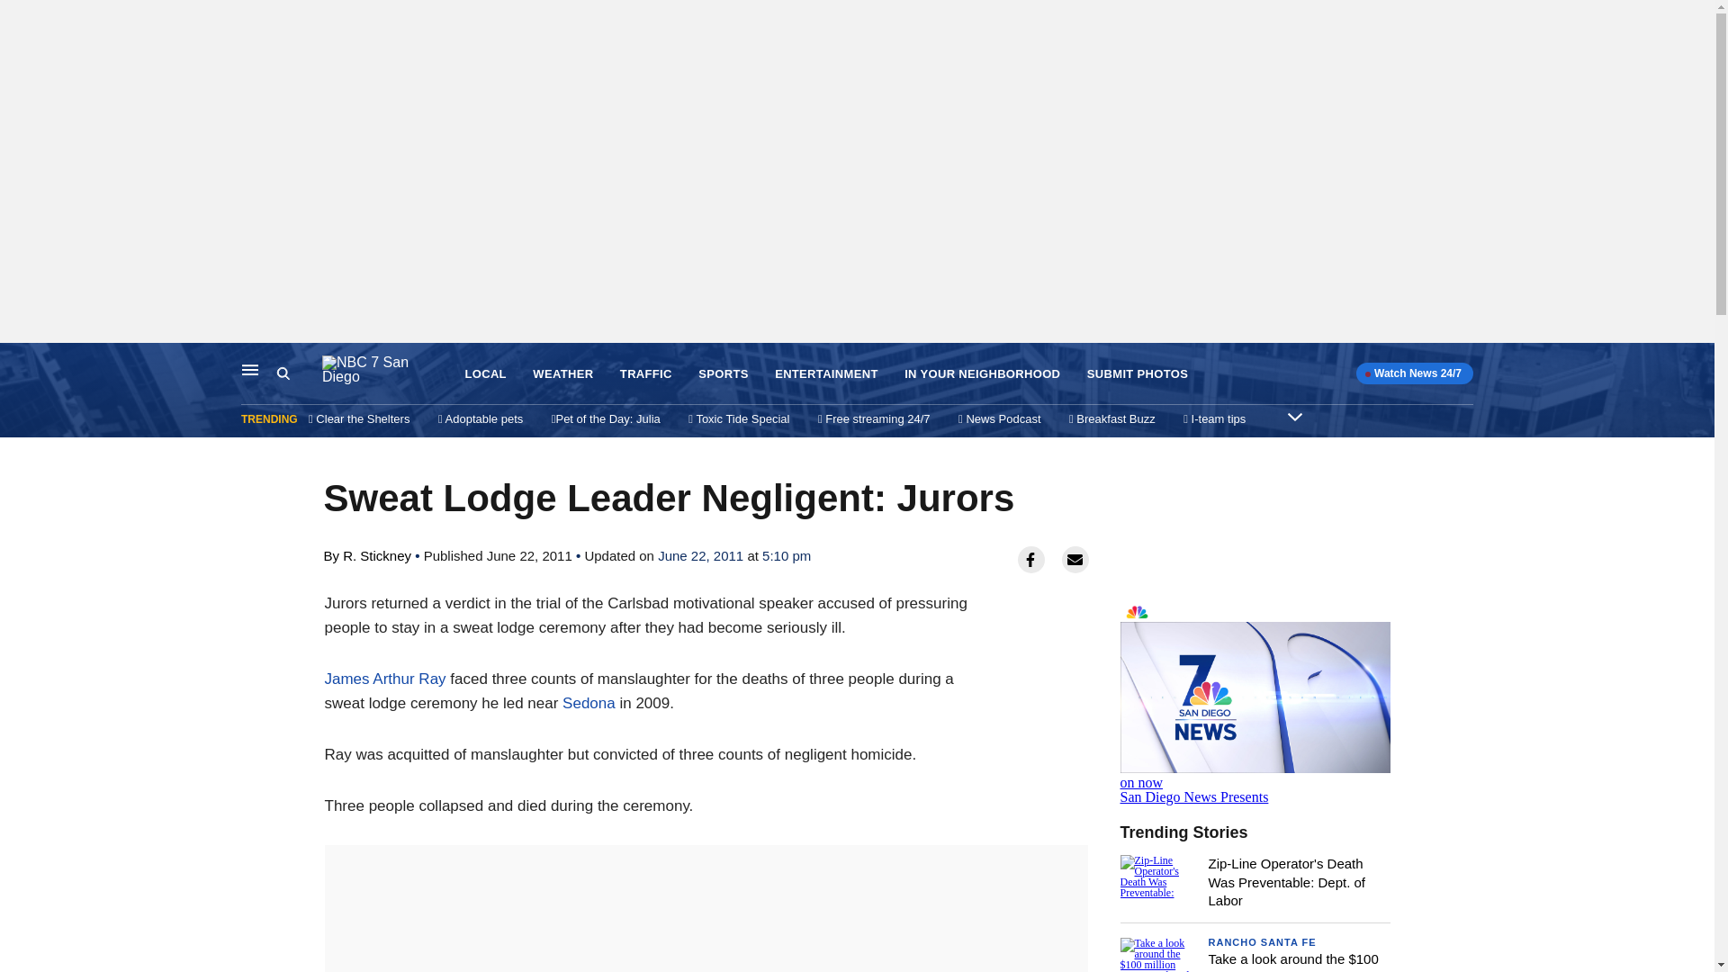 This screenshot has height=972, width=1728. What do you see at coordinates (485, 374) in the screenshot?
I see `LOCAL` at bounding box center [485, 374].